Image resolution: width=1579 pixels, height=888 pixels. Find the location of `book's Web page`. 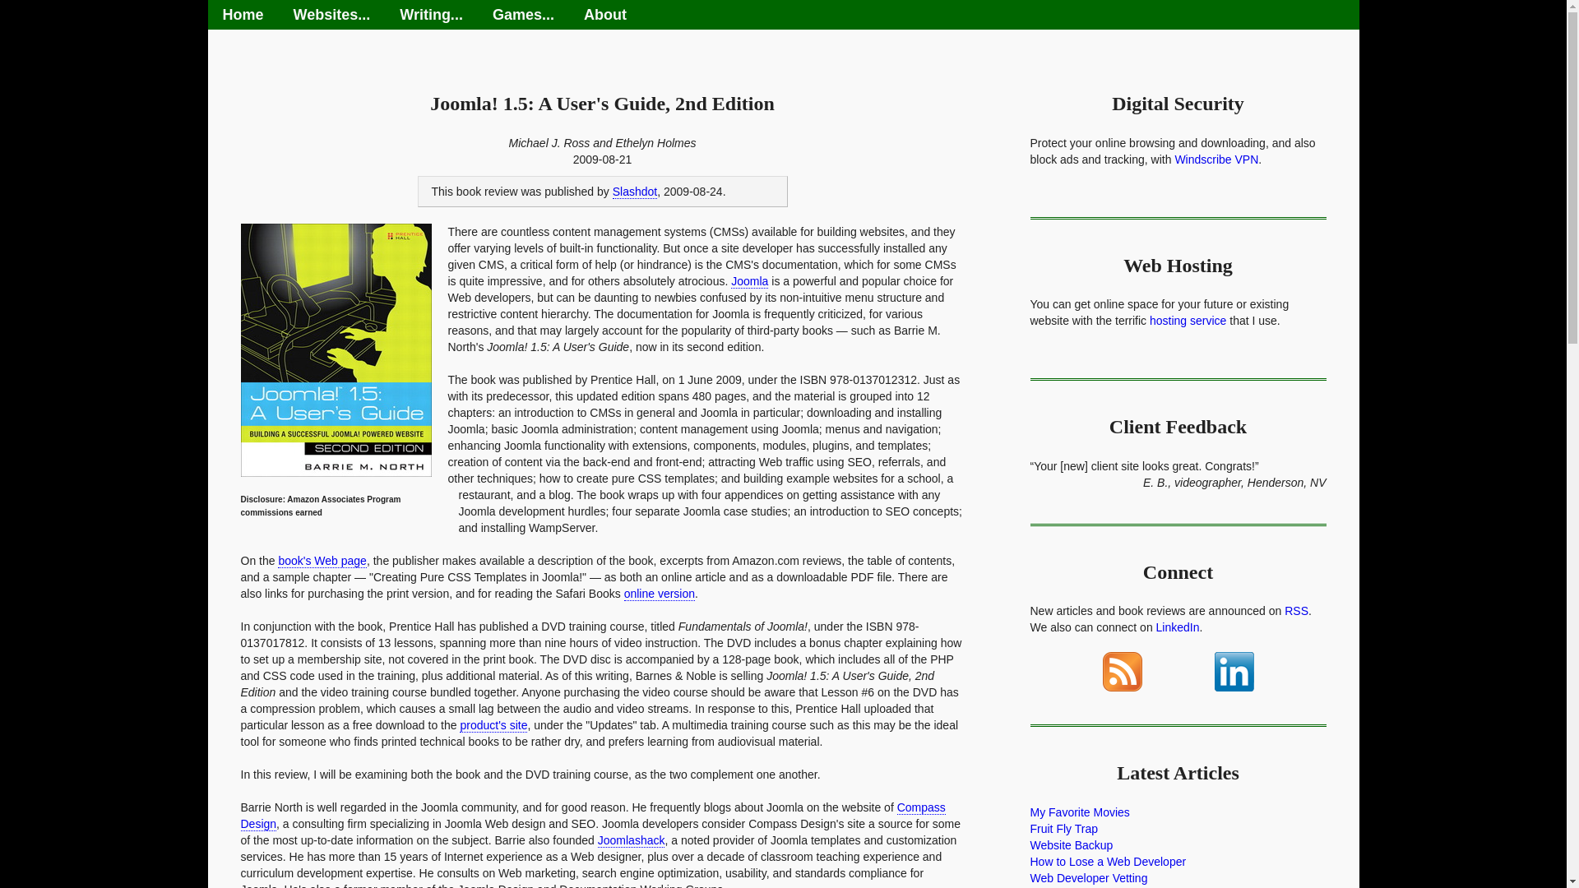

book's Web page is located at coordinates (322, 561).